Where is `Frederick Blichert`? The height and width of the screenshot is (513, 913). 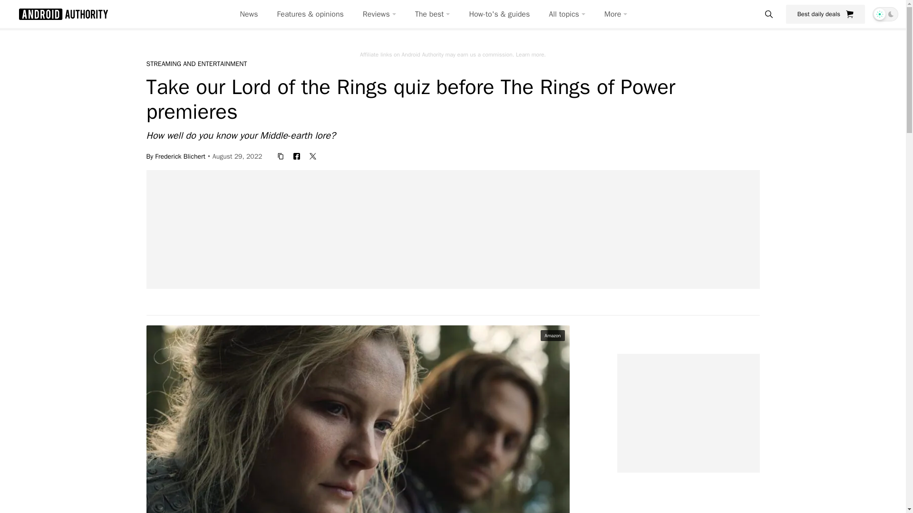 Frederick Blichert is located at coordinates (180, 156).